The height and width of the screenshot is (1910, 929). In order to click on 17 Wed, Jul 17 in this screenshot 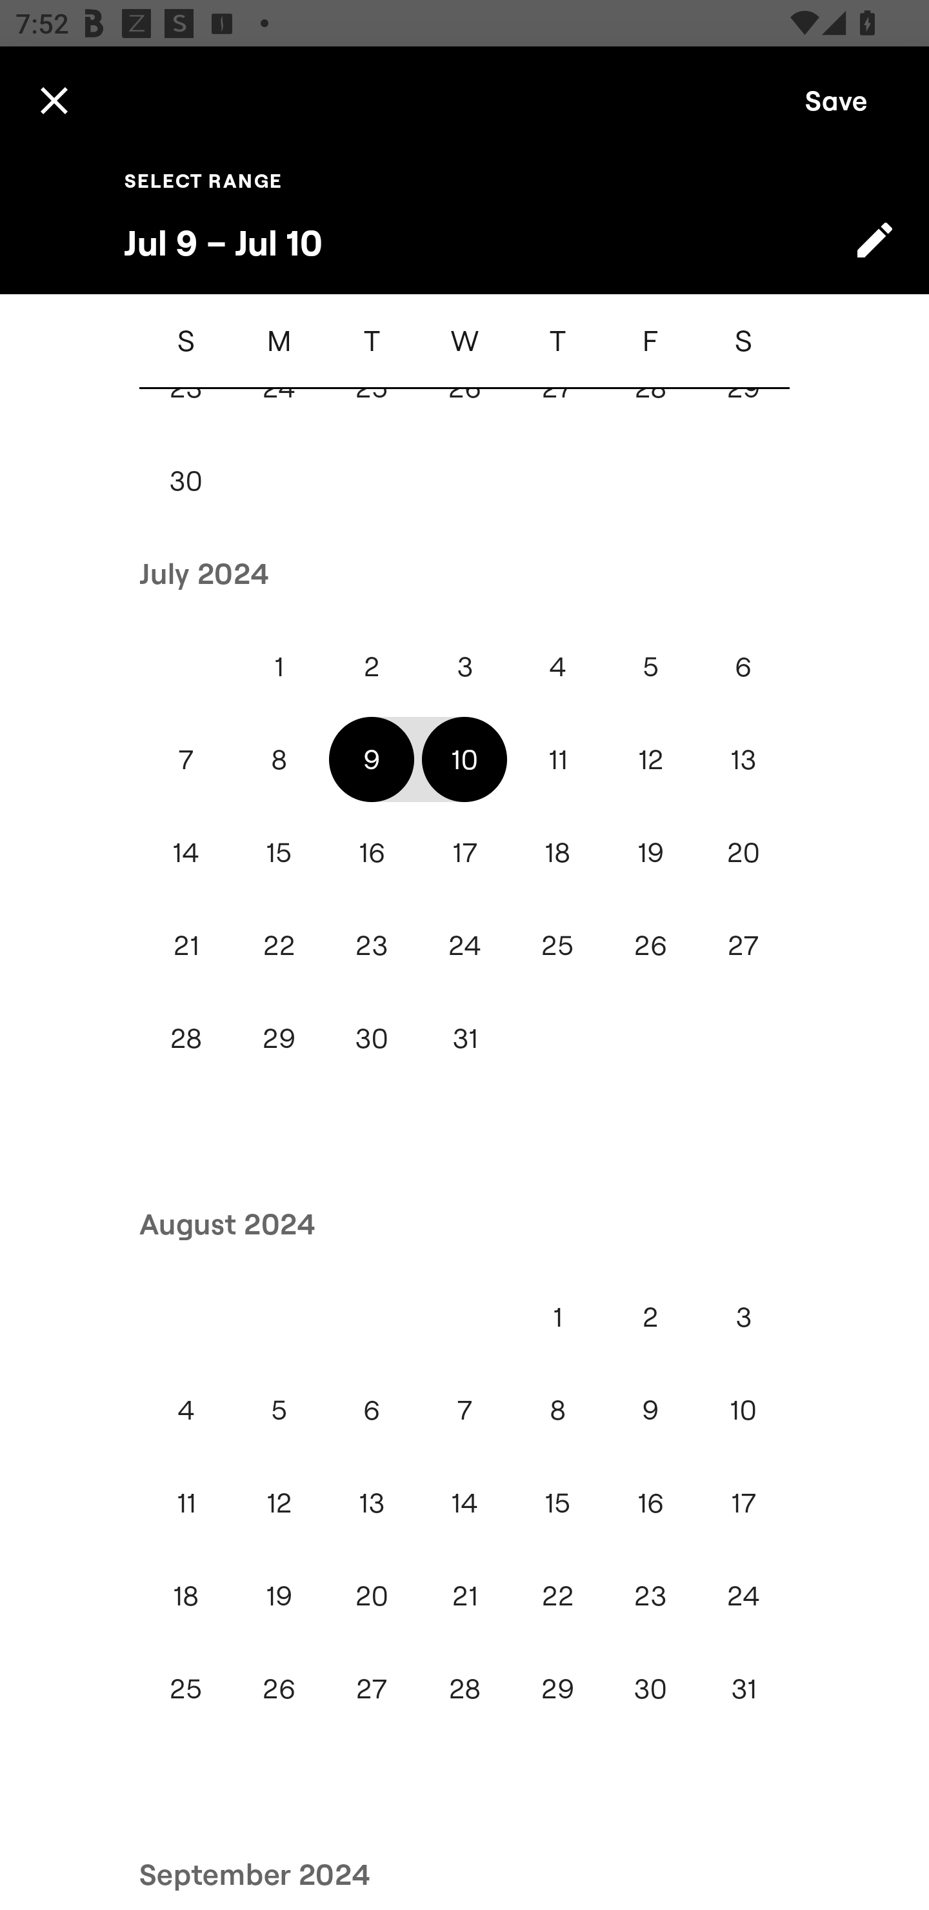, I will do `click(464, 853)`.